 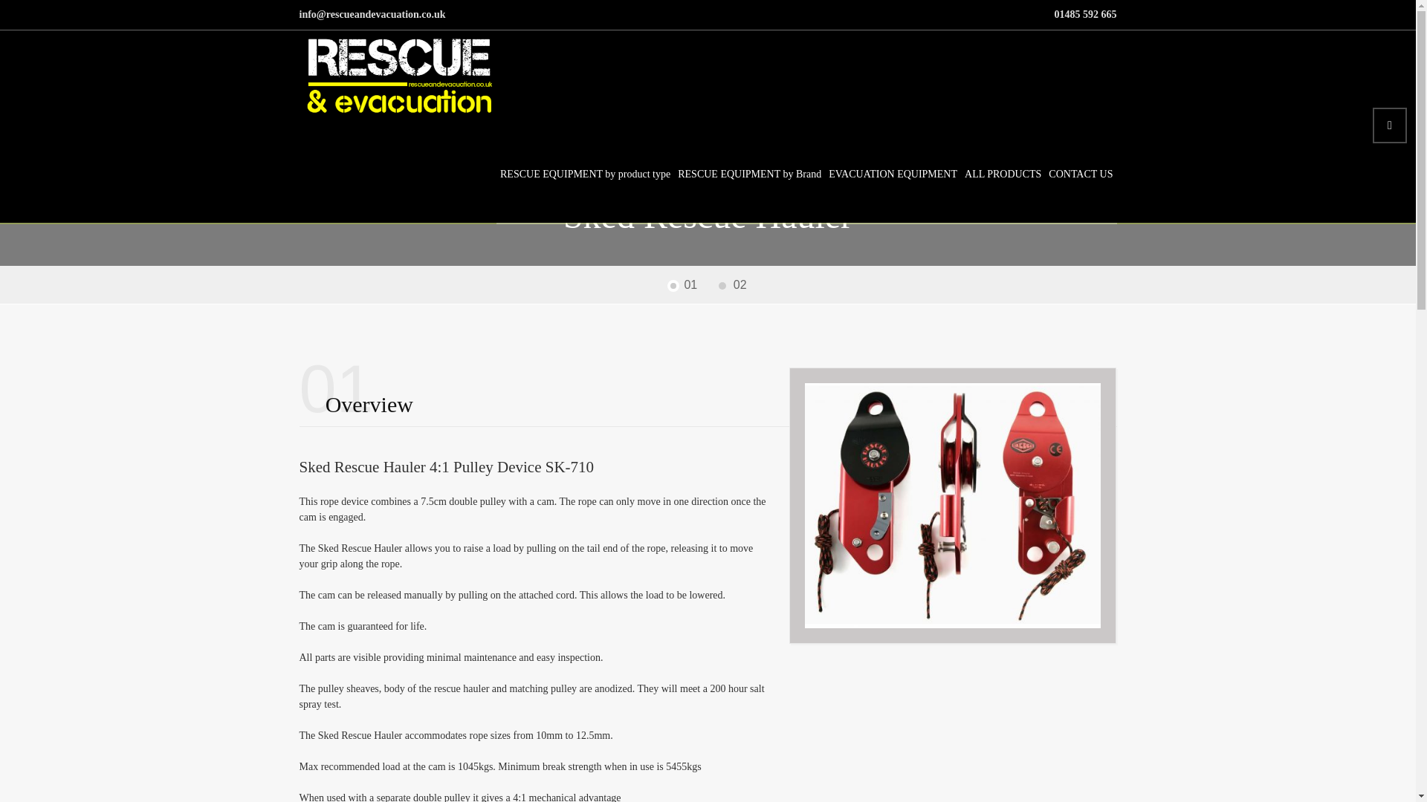 What do you see at coordinates (545, 183) in the screenshot?
I see `Rescue Equipment by Product Type` at bounding box center [545, 183].